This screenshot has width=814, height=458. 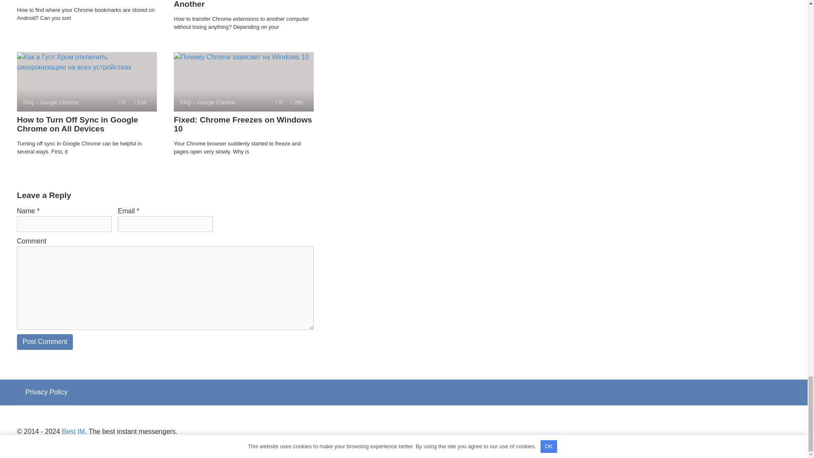 What do you see at coordinates (45, 342) in the screenshot?
I see `Post Comment` at bounding box center [45, 342].